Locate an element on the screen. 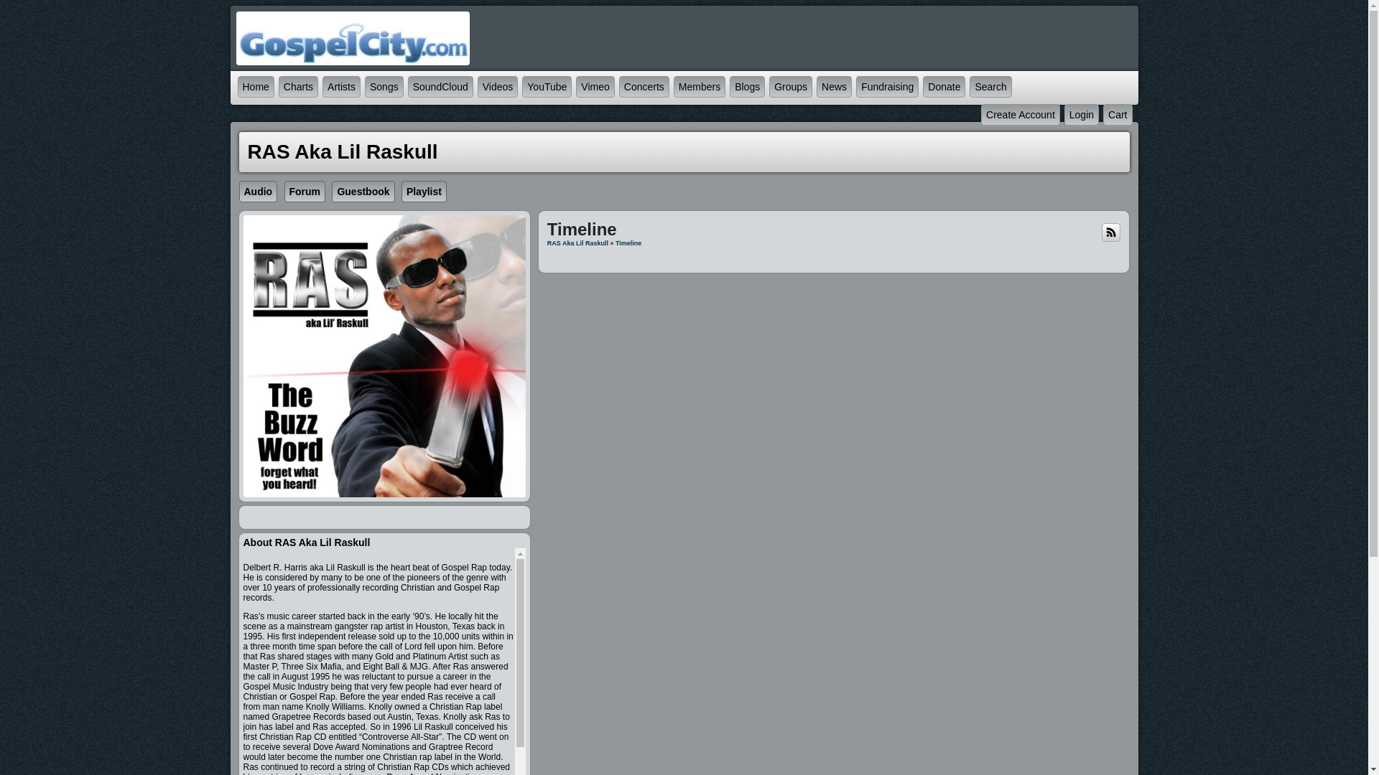 The image size is (1379, 775). Site Search is located at coordinates (990, 86).